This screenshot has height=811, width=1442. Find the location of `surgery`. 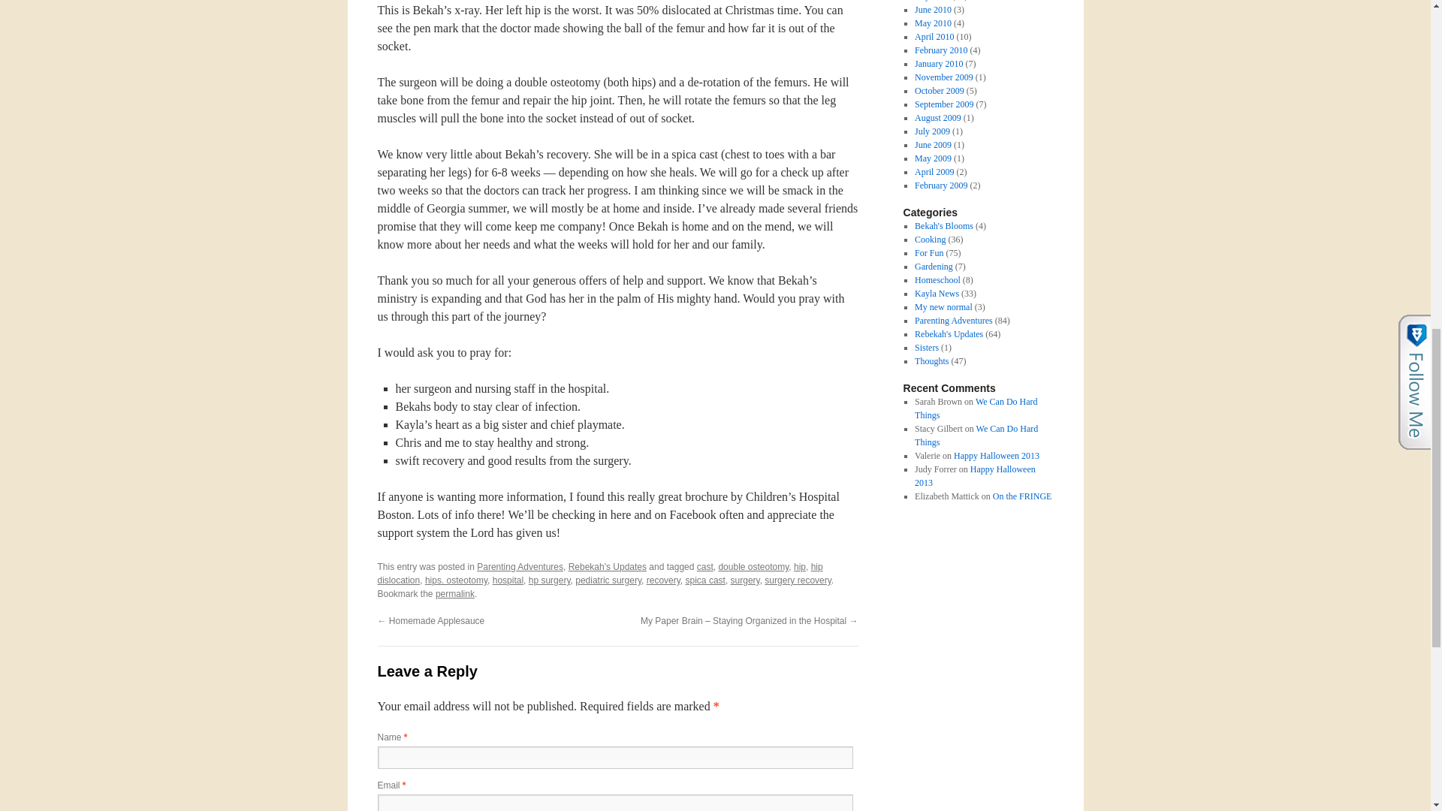

surgery is located at coordinates (745, 580).